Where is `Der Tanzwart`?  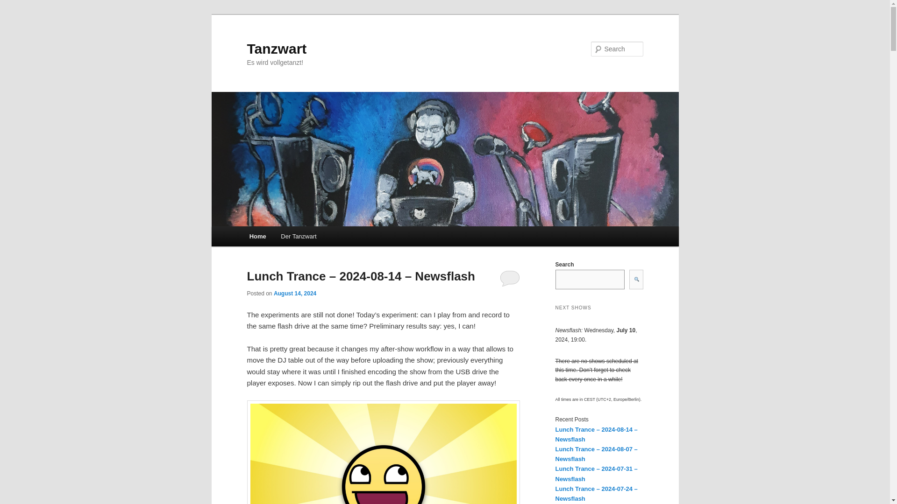 Der Tanzwart is located at coordinates (299, 236).